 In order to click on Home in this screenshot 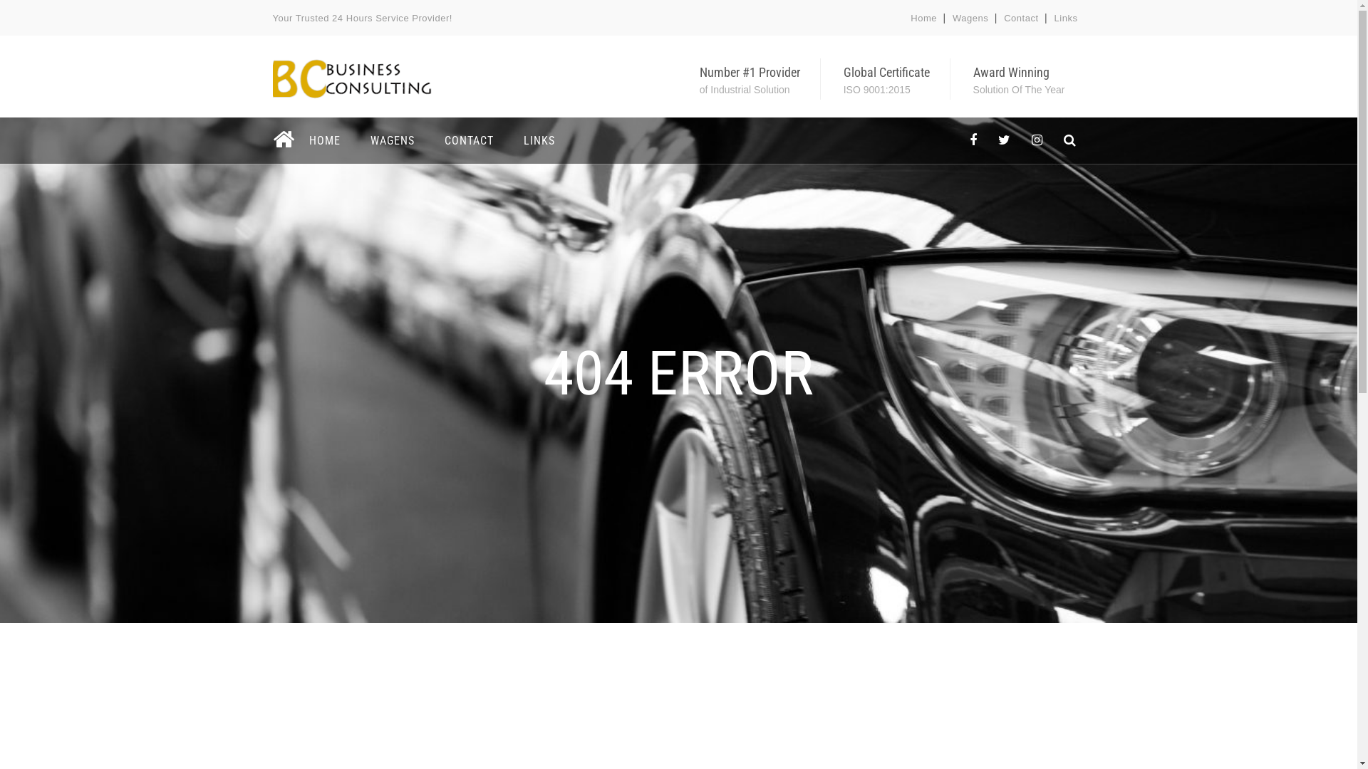, I will do `click(923, 19)`.